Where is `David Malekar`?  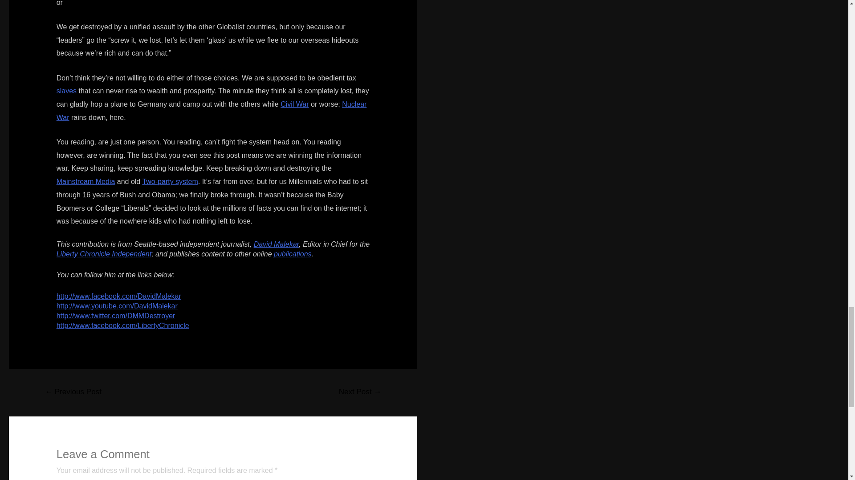 David Malekar is located at coordinates (276, 244).